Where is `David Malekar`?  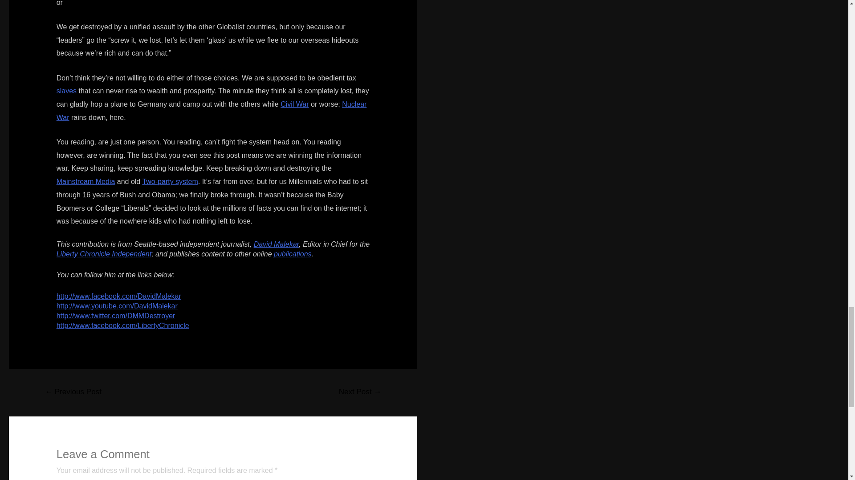 David Malekar is located at coordinates (276, 244).